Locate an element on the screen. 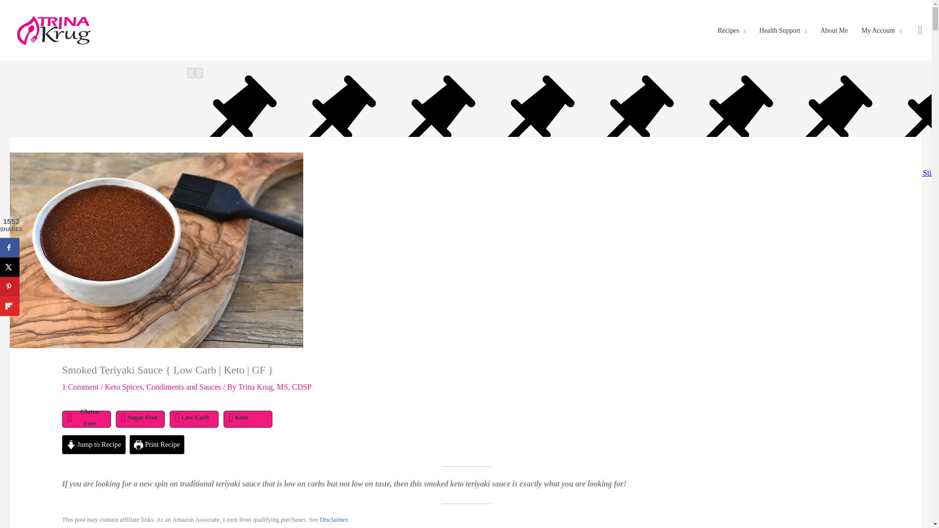 The image size is (939, 528). My Account is located at coordinates (881, 31).